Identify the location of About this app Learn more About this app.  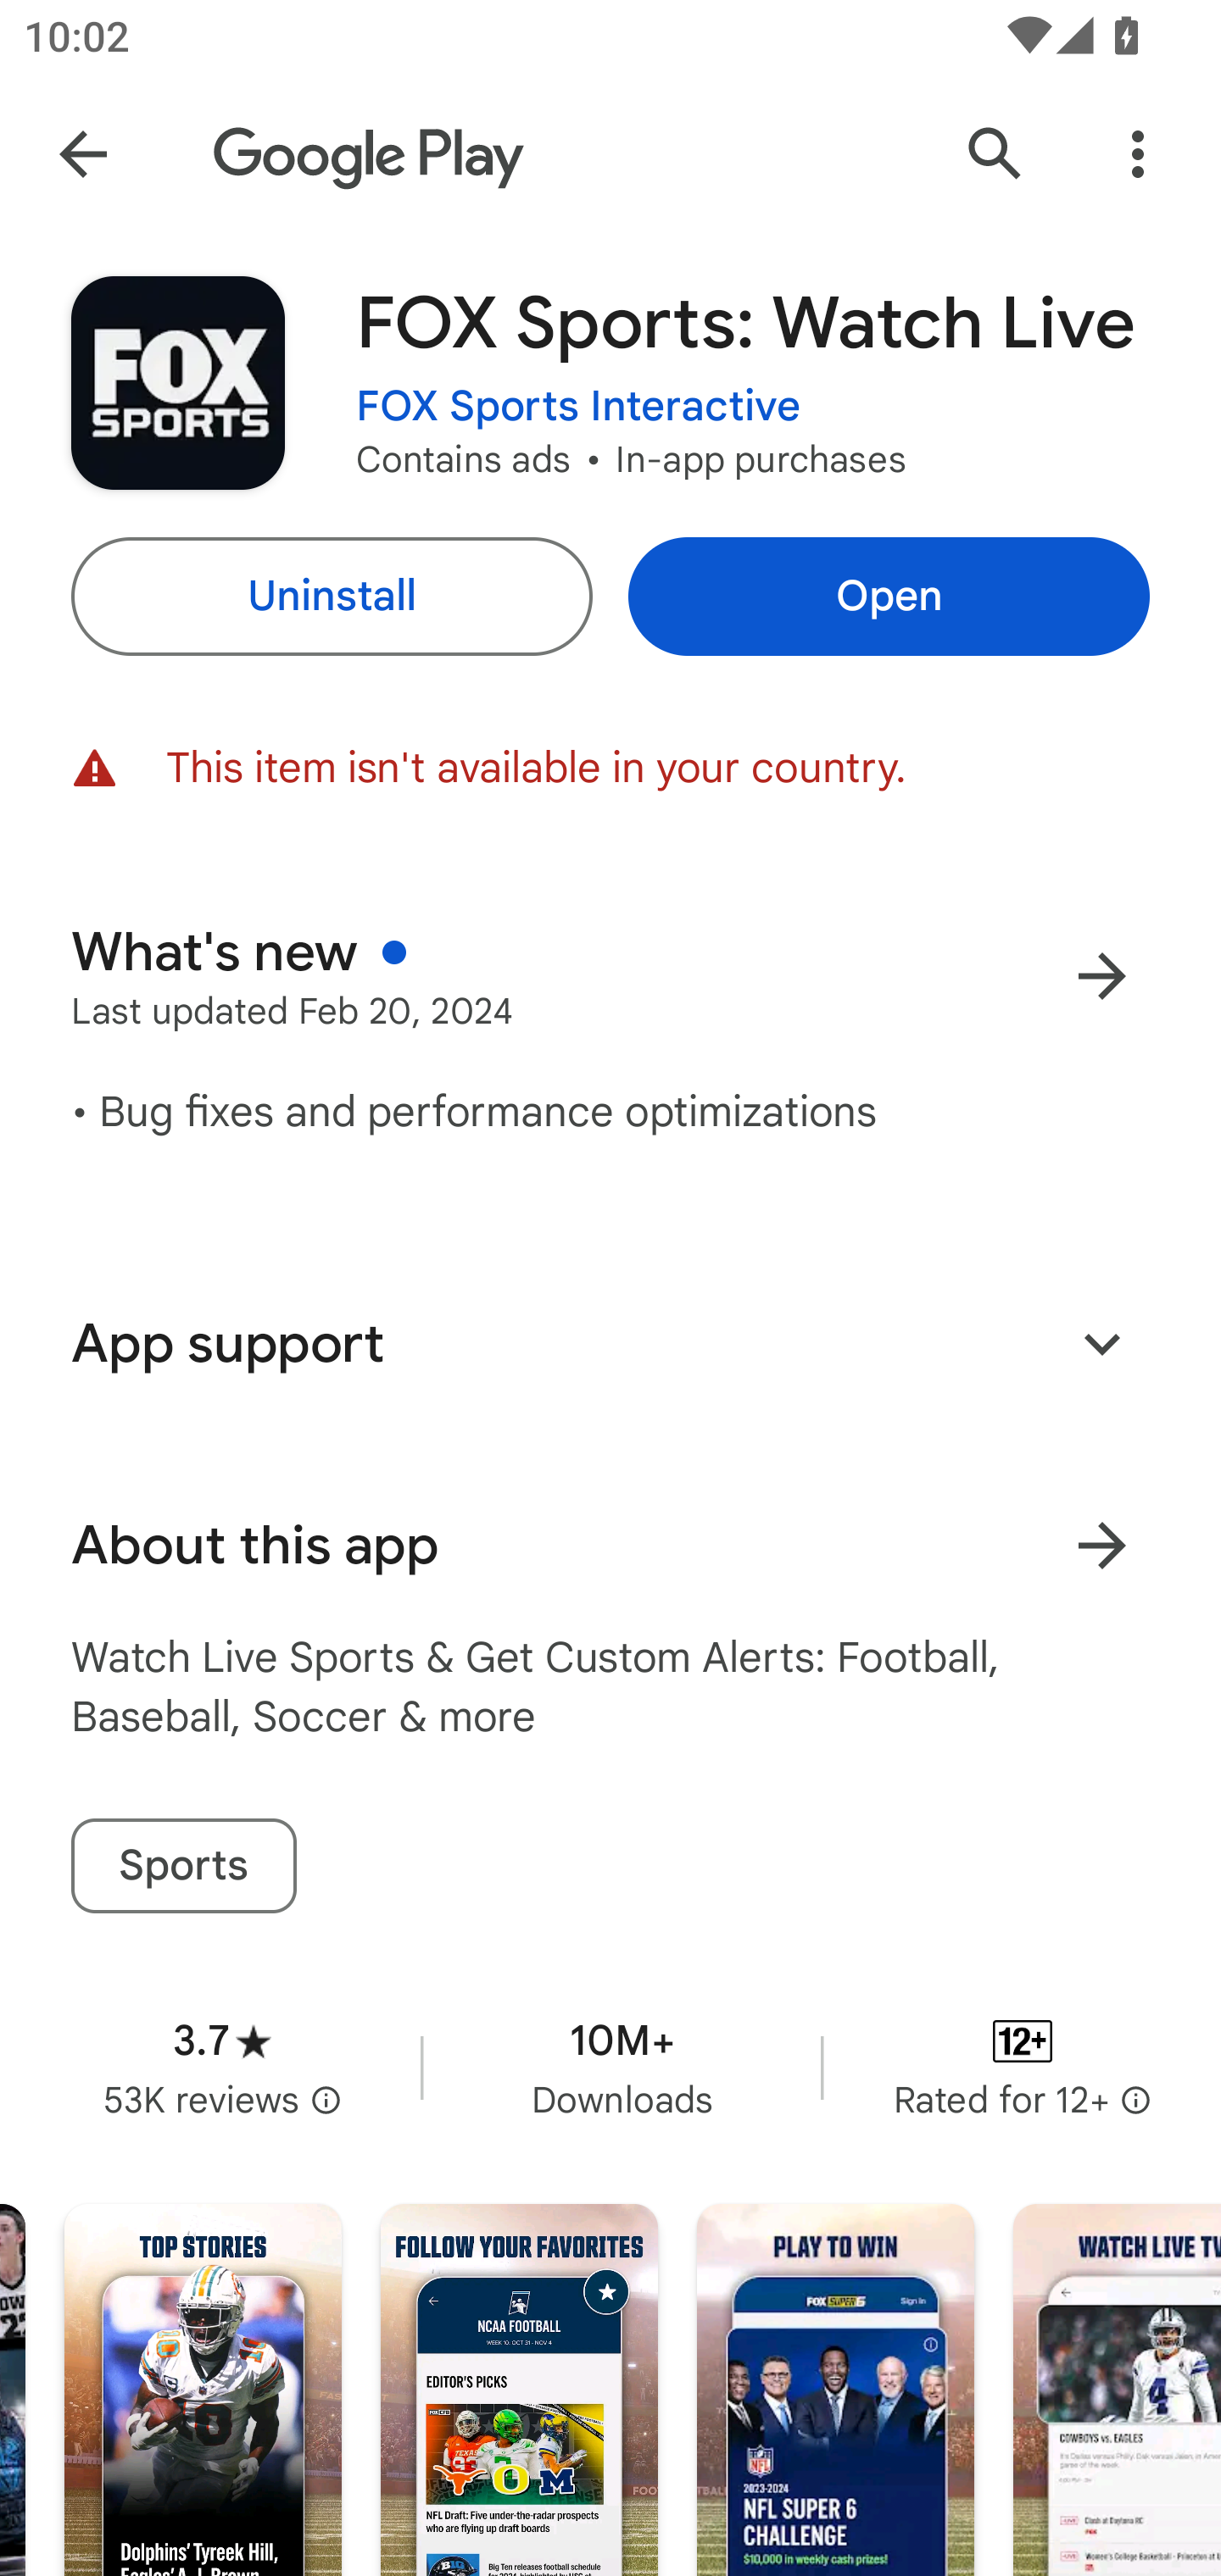
(610, 1546).